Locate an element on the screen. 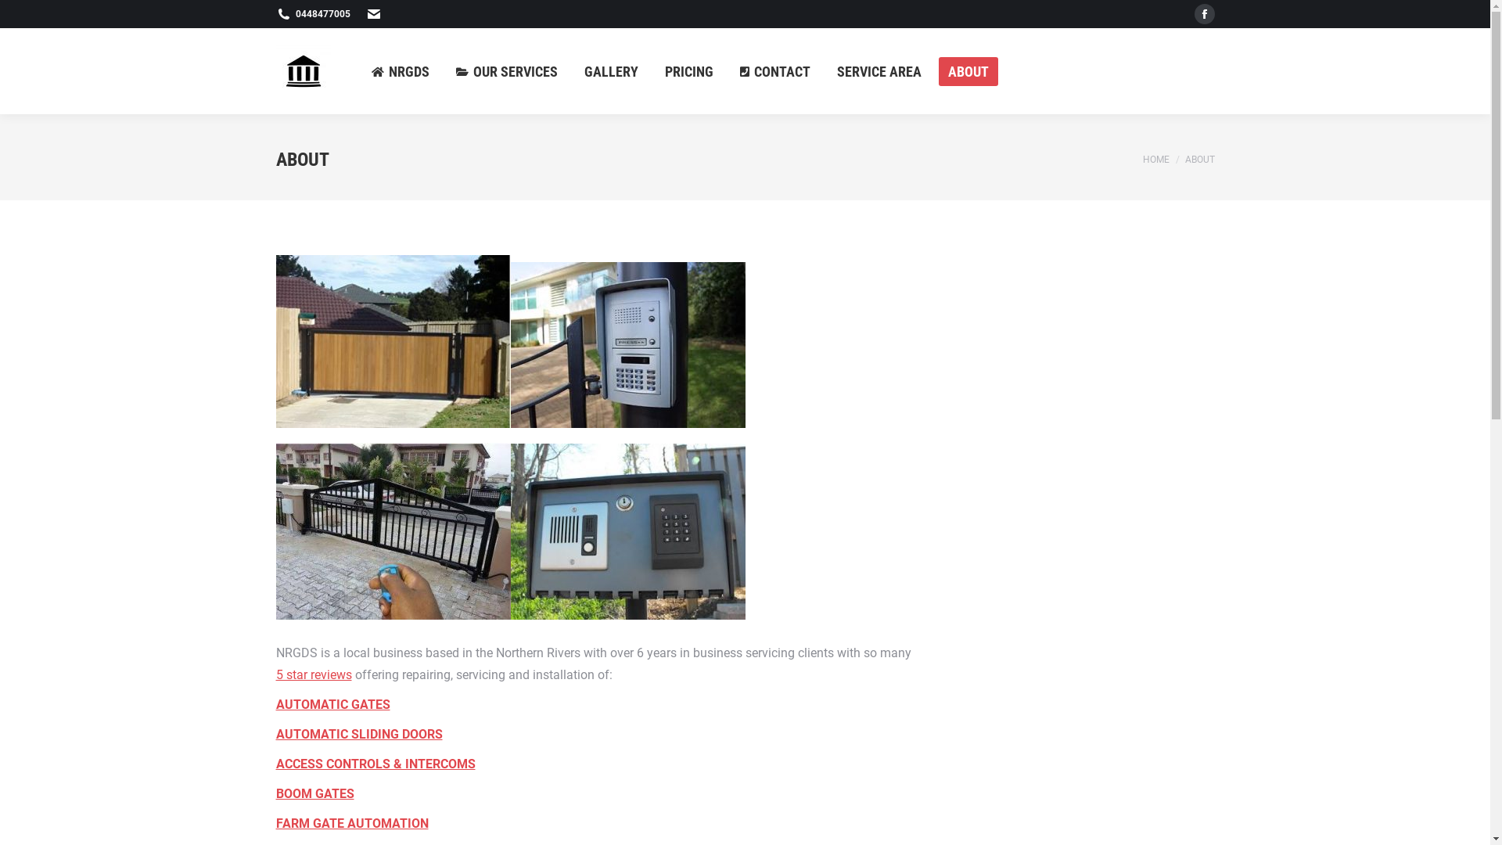 The height and width of the screenshot is (845, 1502). CONTACT is located at coordinates (775, 70).